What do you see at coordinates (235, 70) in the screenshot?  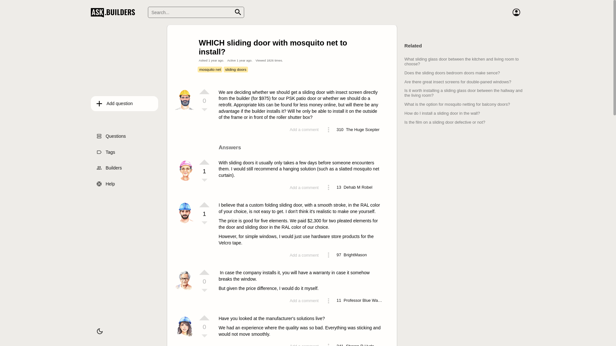 I see `sliding doors` at bounding box center [235, 70].